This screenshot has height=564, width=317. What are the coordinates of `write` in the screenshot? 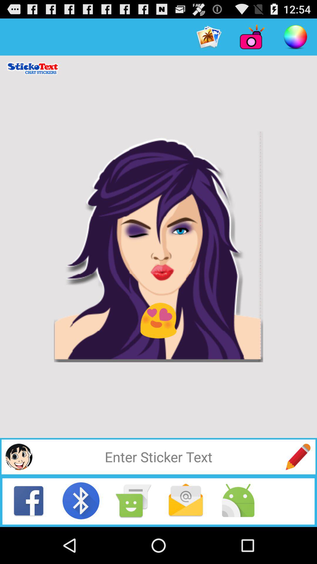 It's located at (298, 457).